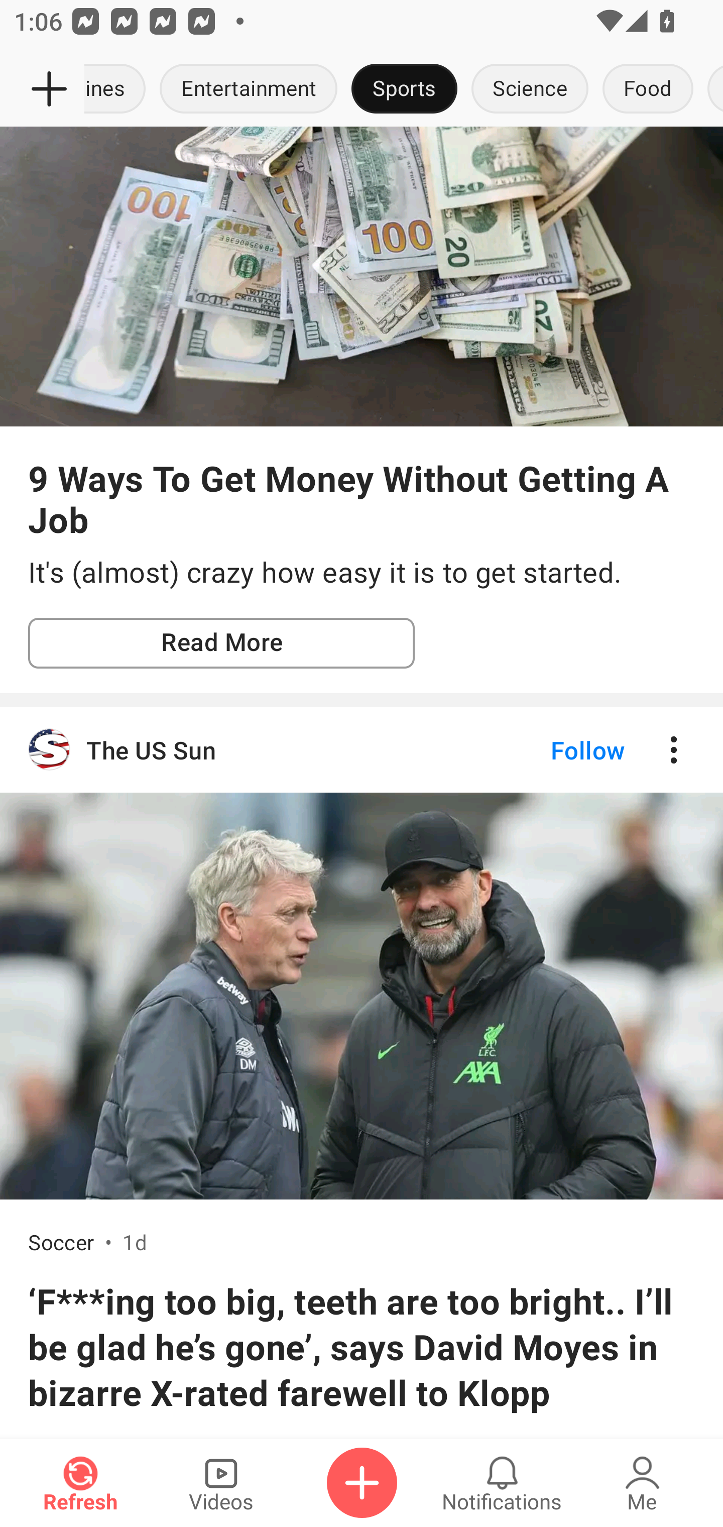  What do you see at coordinates (118, 89) in the screenshot?
I see `Headlines` at bounding box center [118, 89].